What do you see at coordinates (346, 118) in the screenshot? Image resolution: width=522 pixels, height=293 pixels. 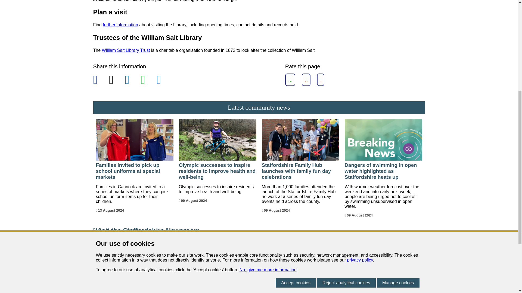 I see `Reject analytical cookies` at bounding box center [346, 118].